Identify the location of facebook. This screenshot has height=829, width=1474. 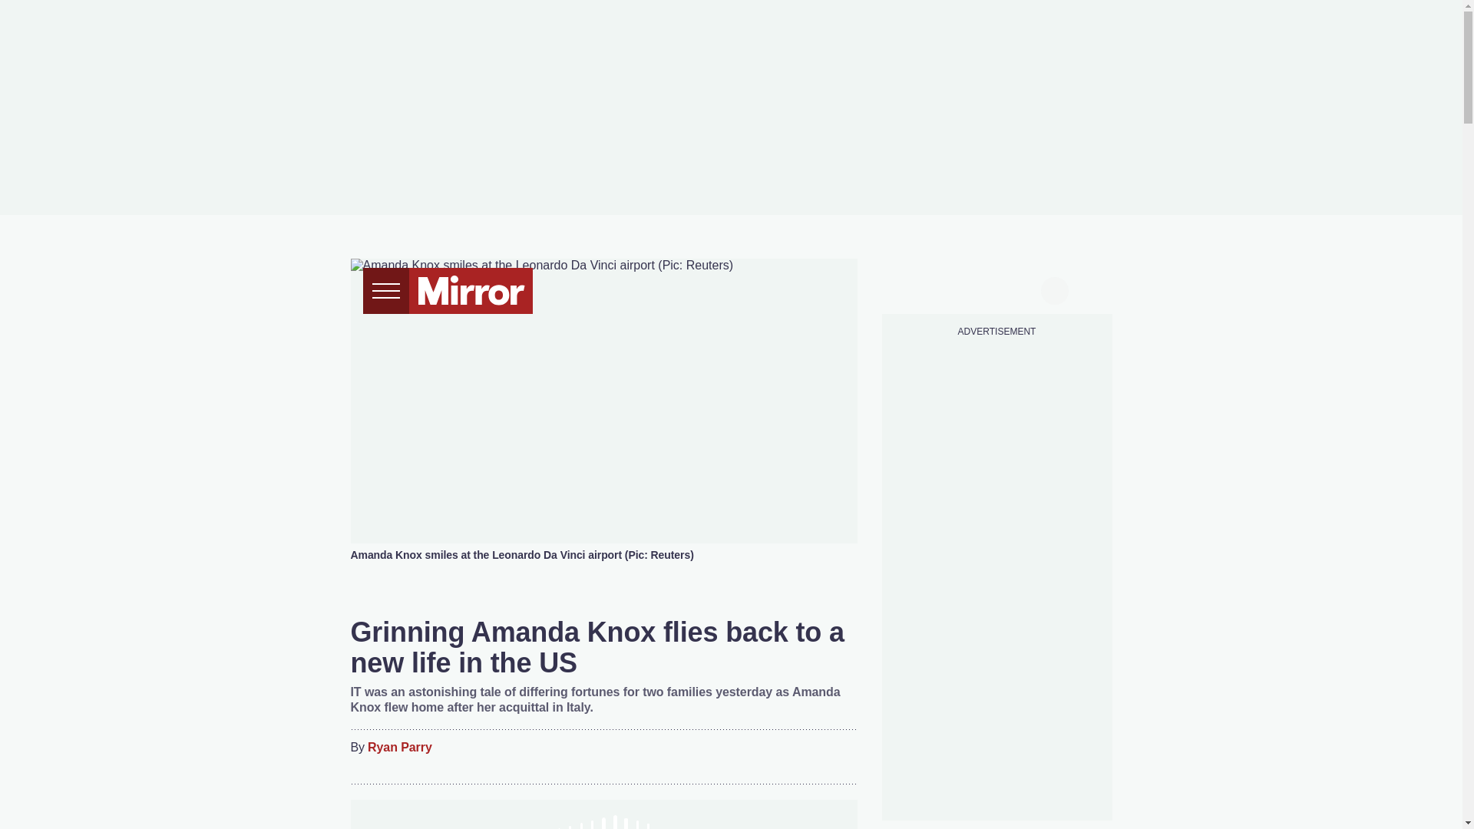
(908, 289).